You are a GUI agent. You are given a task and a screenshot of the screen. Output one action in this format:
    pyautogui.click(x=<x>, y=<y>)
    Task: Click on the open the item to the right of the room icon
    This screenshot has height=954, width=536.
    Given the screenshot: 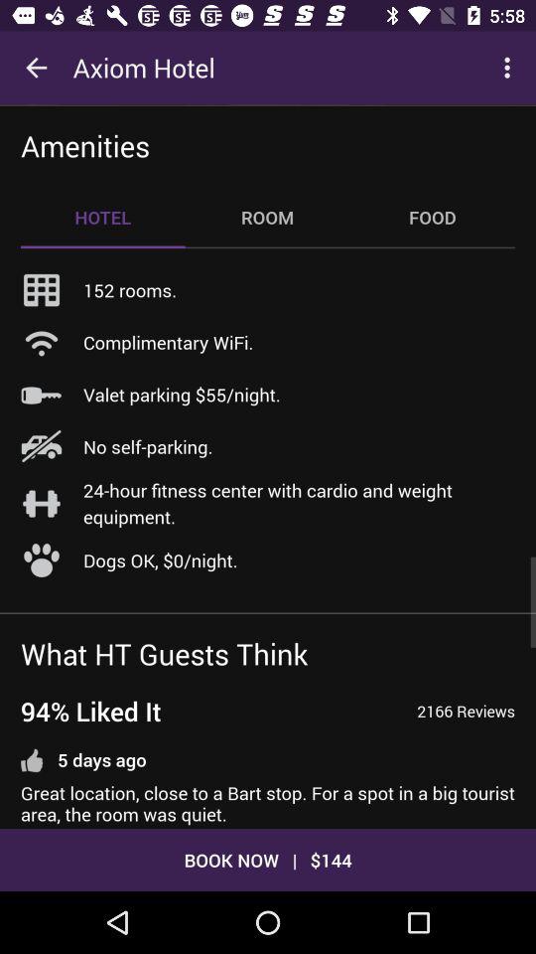 What is the action you would take?
    pyautogui.click(x=433, y=217)
    